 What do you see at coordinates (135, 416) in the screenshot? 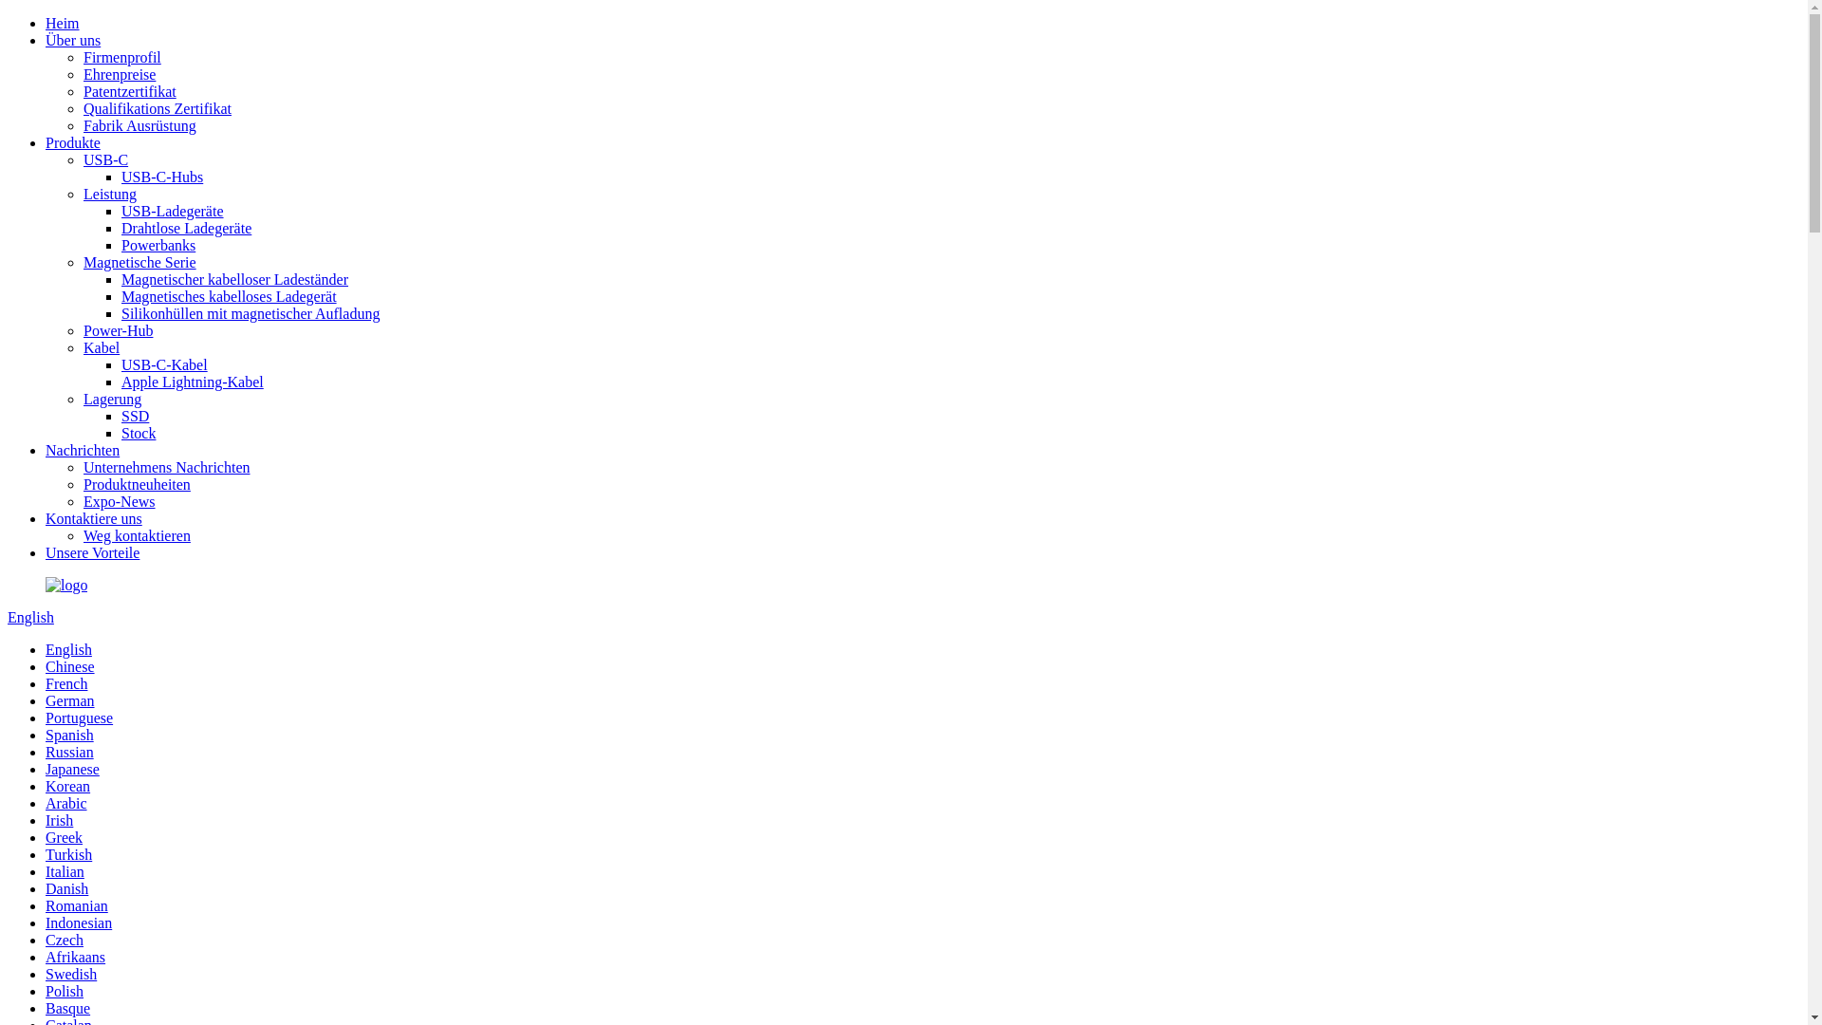
I see `SSD` at bounding box center [135, 416].